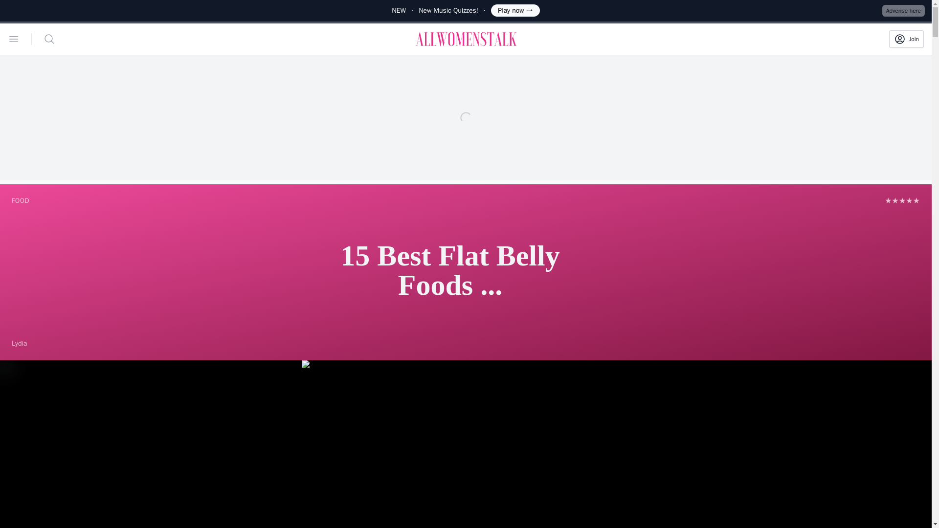  Describe the element at coordinates (904, 10) in the screenshot. I see `Adverise here` at that location.